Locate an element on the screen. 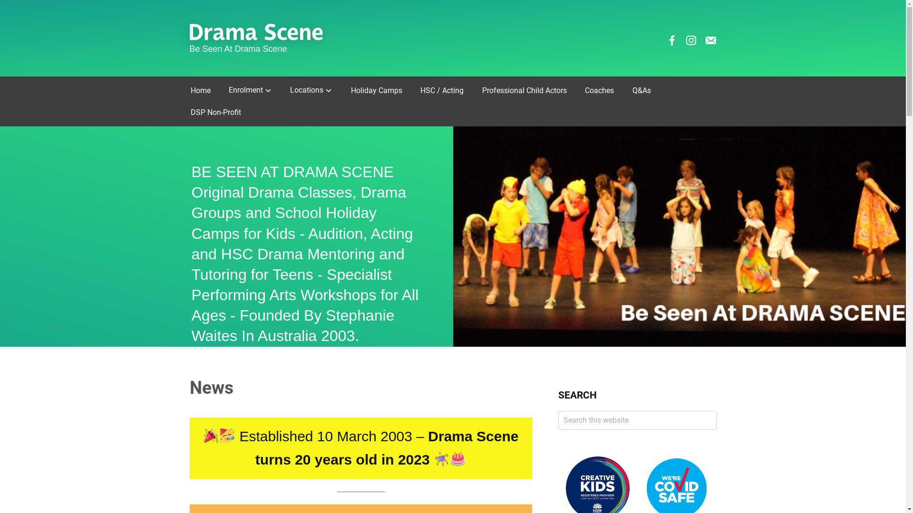 This screenshot has height=513, width=913. Q&As is located at coordinates (649, 91).